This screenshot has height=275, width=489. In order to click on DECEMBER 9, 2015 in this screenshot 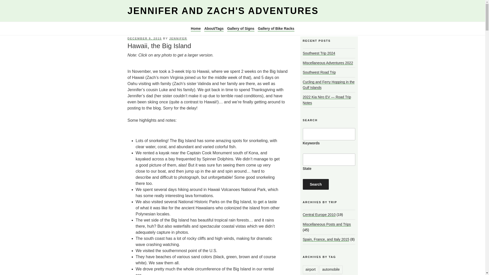, I will do `click(144, 38)`.